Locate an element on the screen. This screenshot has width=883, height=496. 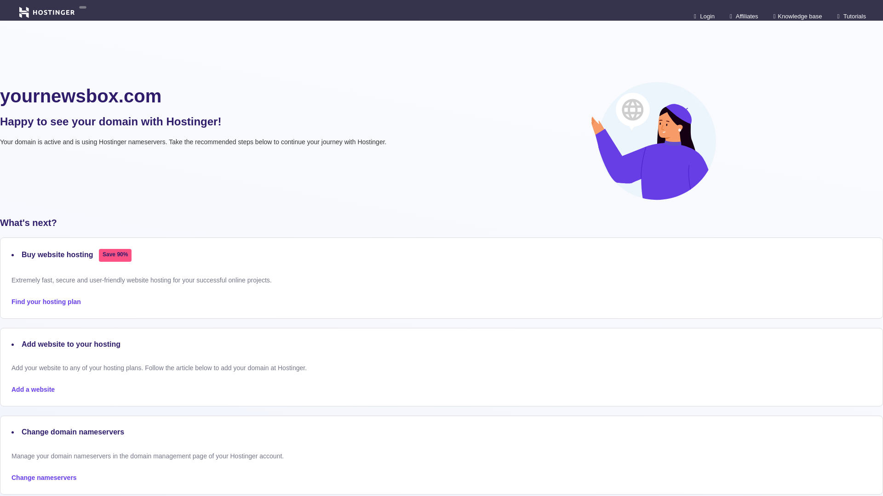
Affiliates is located at coordinates (744, 16).